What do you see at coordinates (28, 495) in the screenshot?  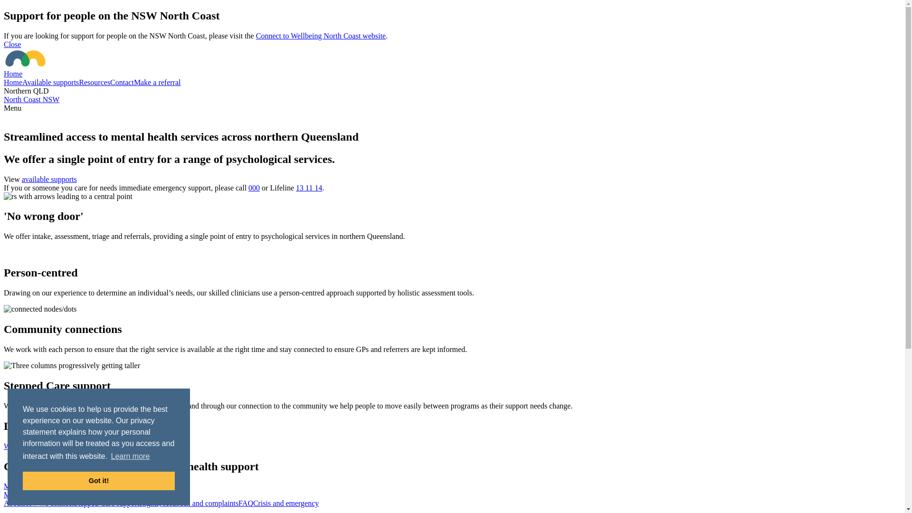 I see `Make a referral` at bounding box center [28, 495].